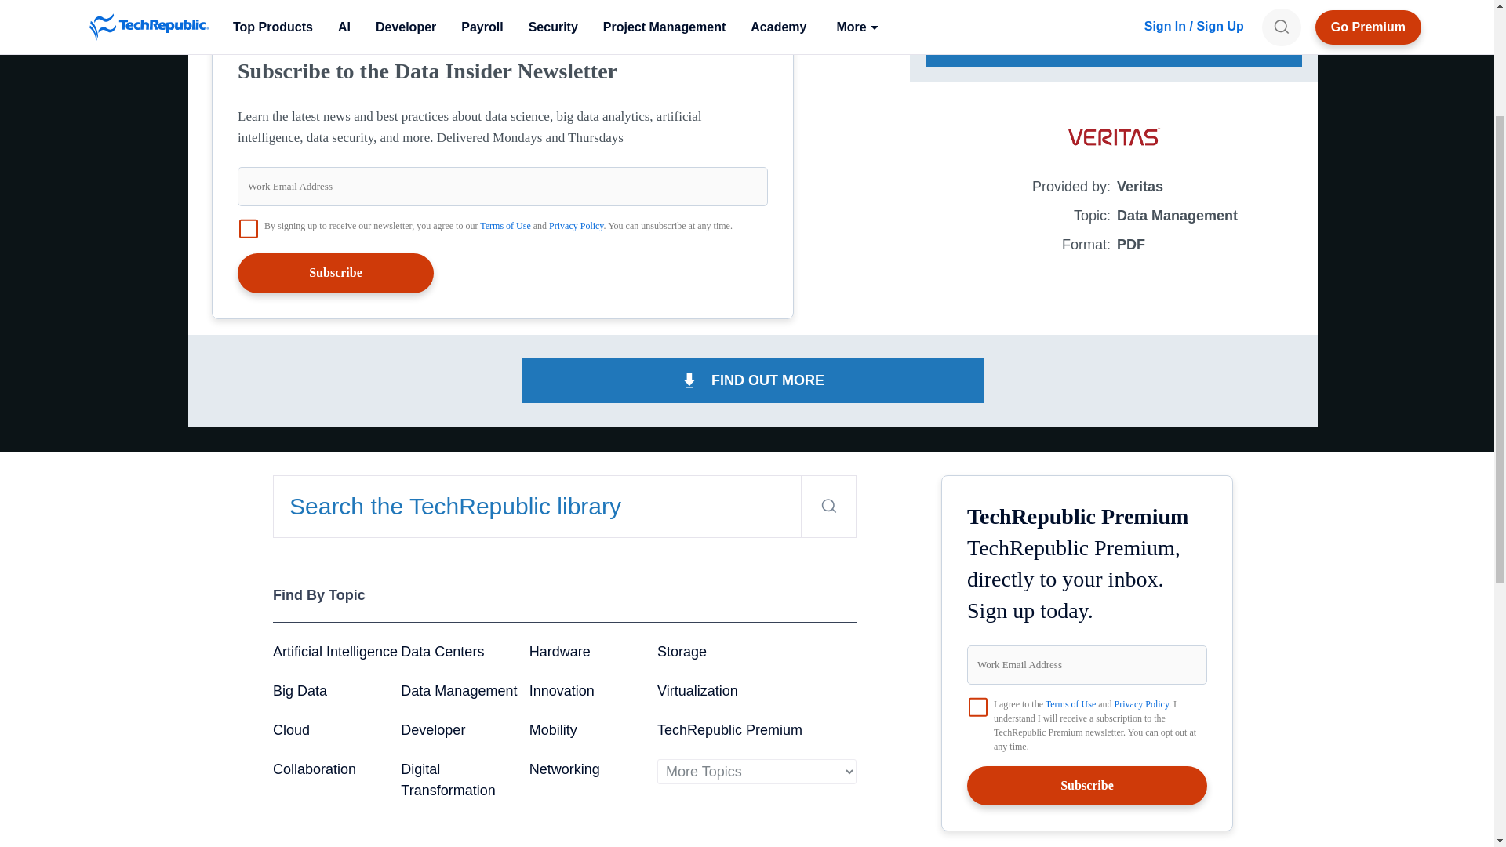  Describe the element at coordinates (334, 651) in the screenshot. I see `Artificial Intelligence` at that location.